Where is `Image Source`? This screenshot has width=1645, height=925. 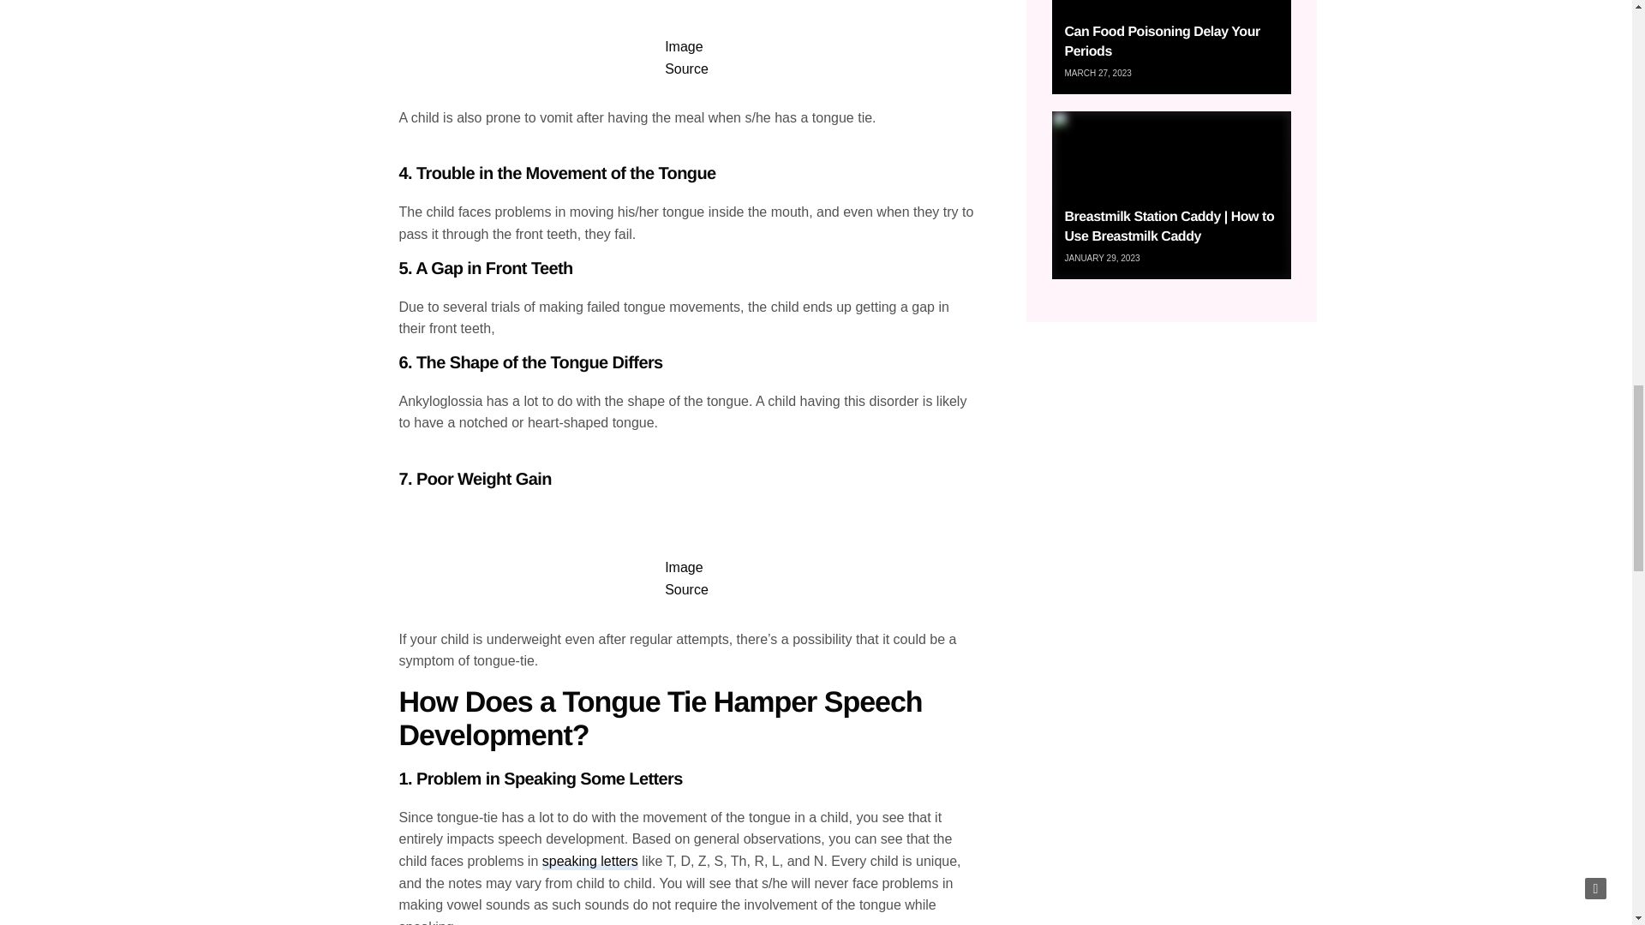 Image Source is located at coordinates (686, 57).